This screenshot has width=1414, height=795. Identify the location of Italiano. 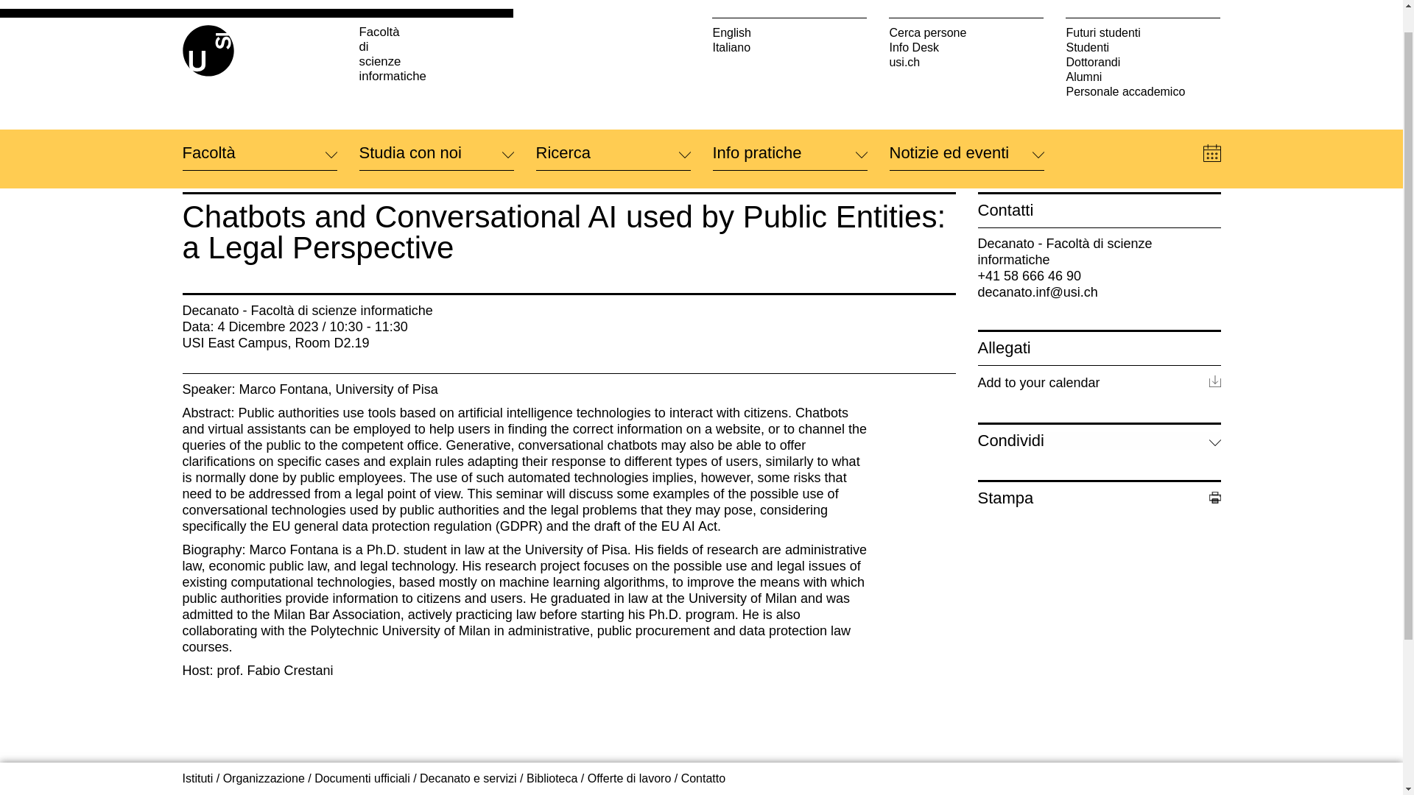
(789, 19).